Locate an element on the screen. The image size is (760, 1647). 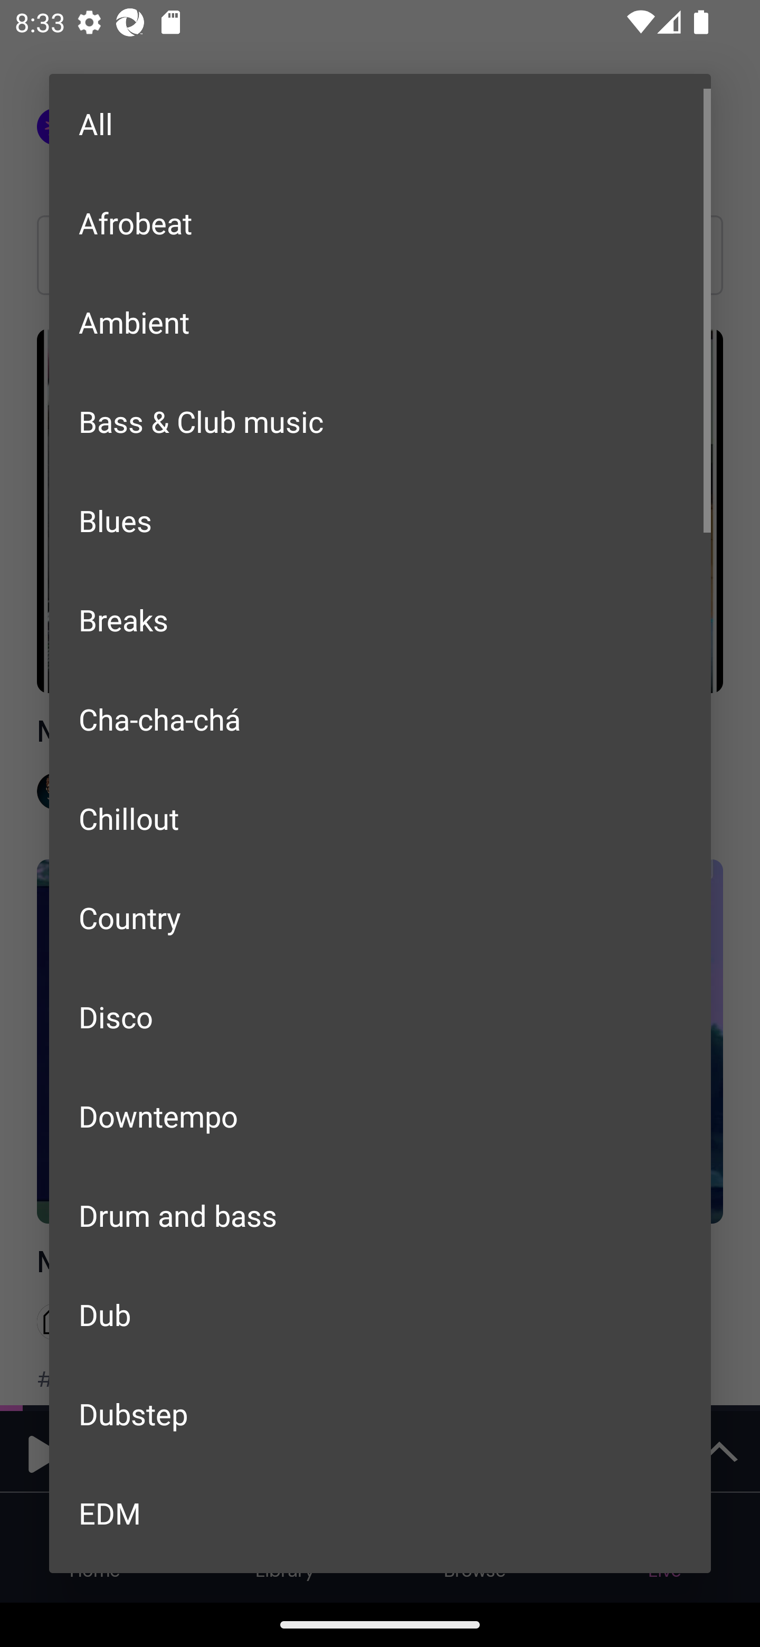
Cha-cha-chá is located at coordinates (380, 719).